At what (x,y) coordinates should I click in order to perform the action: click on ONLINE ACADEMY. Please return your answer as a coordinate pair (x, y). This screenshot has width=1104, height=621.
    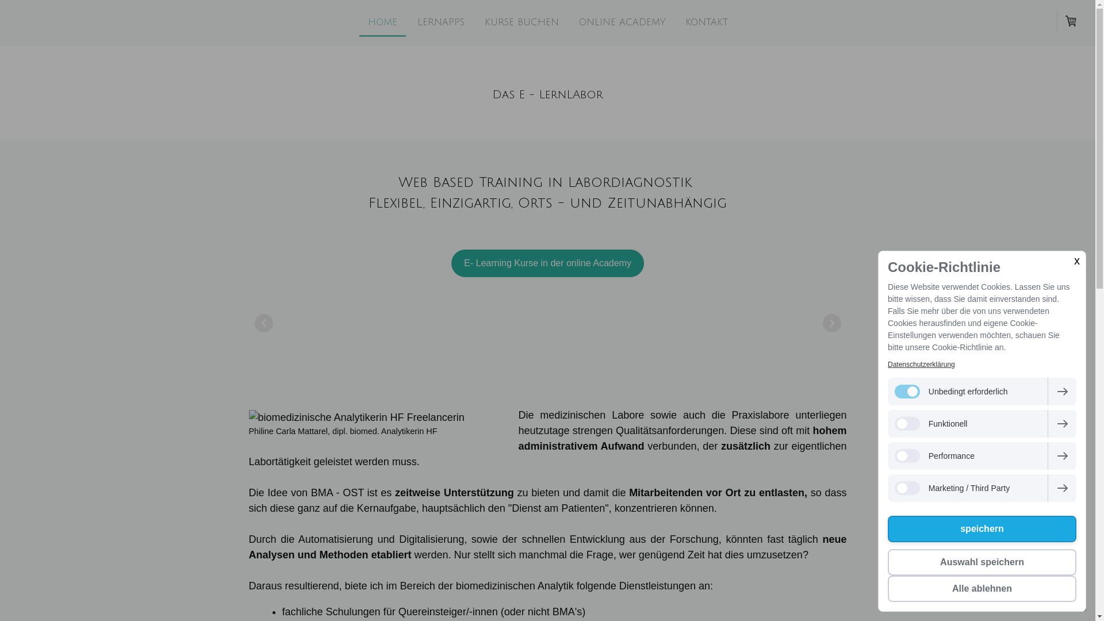
    Looking at the image, I should click on (622, 23).